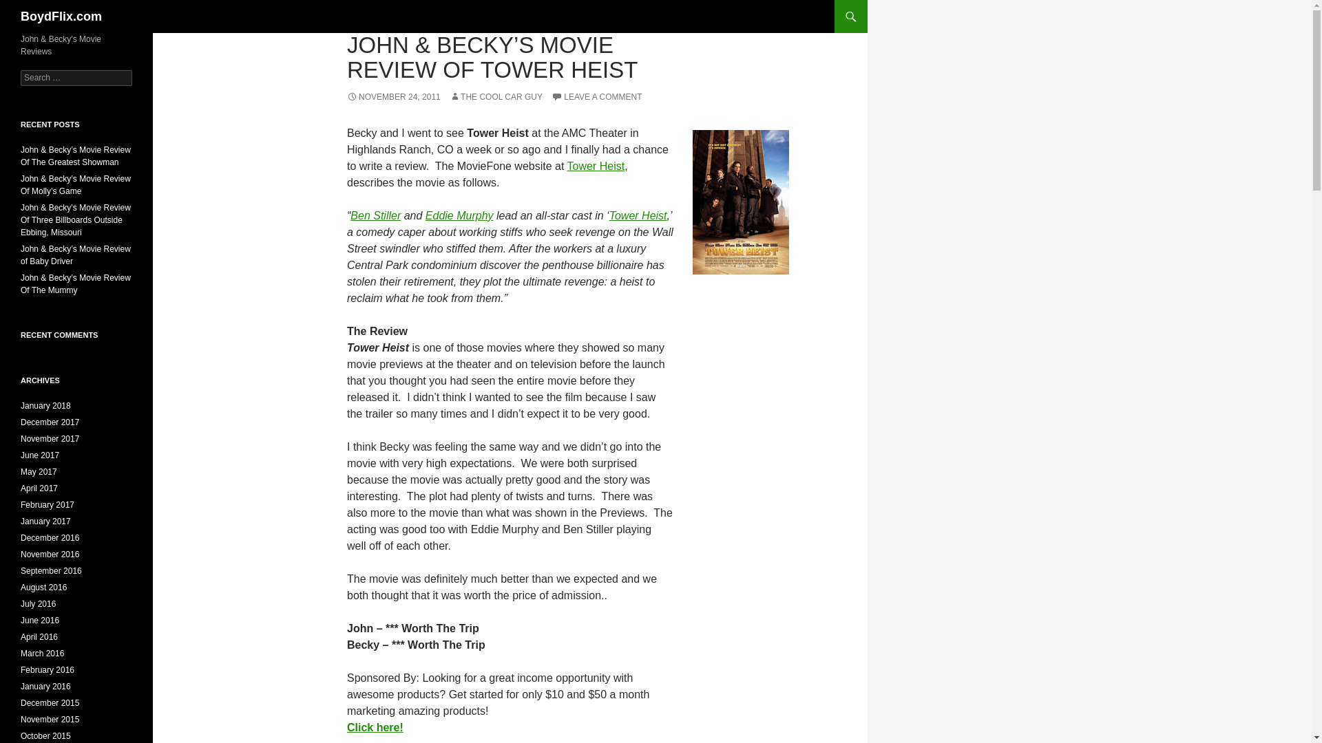 This screenshot has height=743, width=1322. I want to click on December 2016, so click(50, 538).